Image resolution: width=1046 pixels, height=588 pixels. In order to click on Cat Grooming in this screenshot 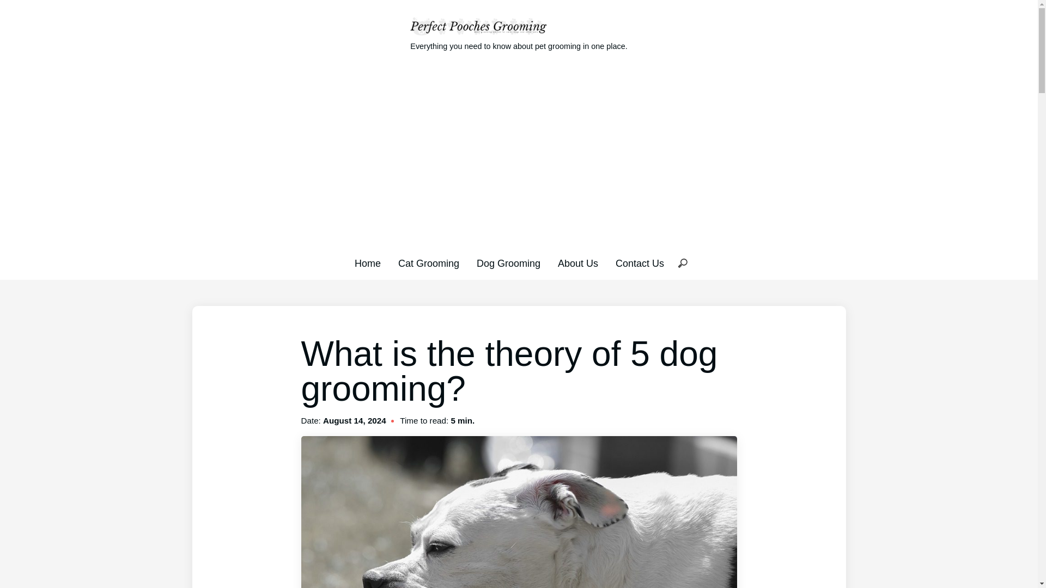, I will do `click(428, 264)`.